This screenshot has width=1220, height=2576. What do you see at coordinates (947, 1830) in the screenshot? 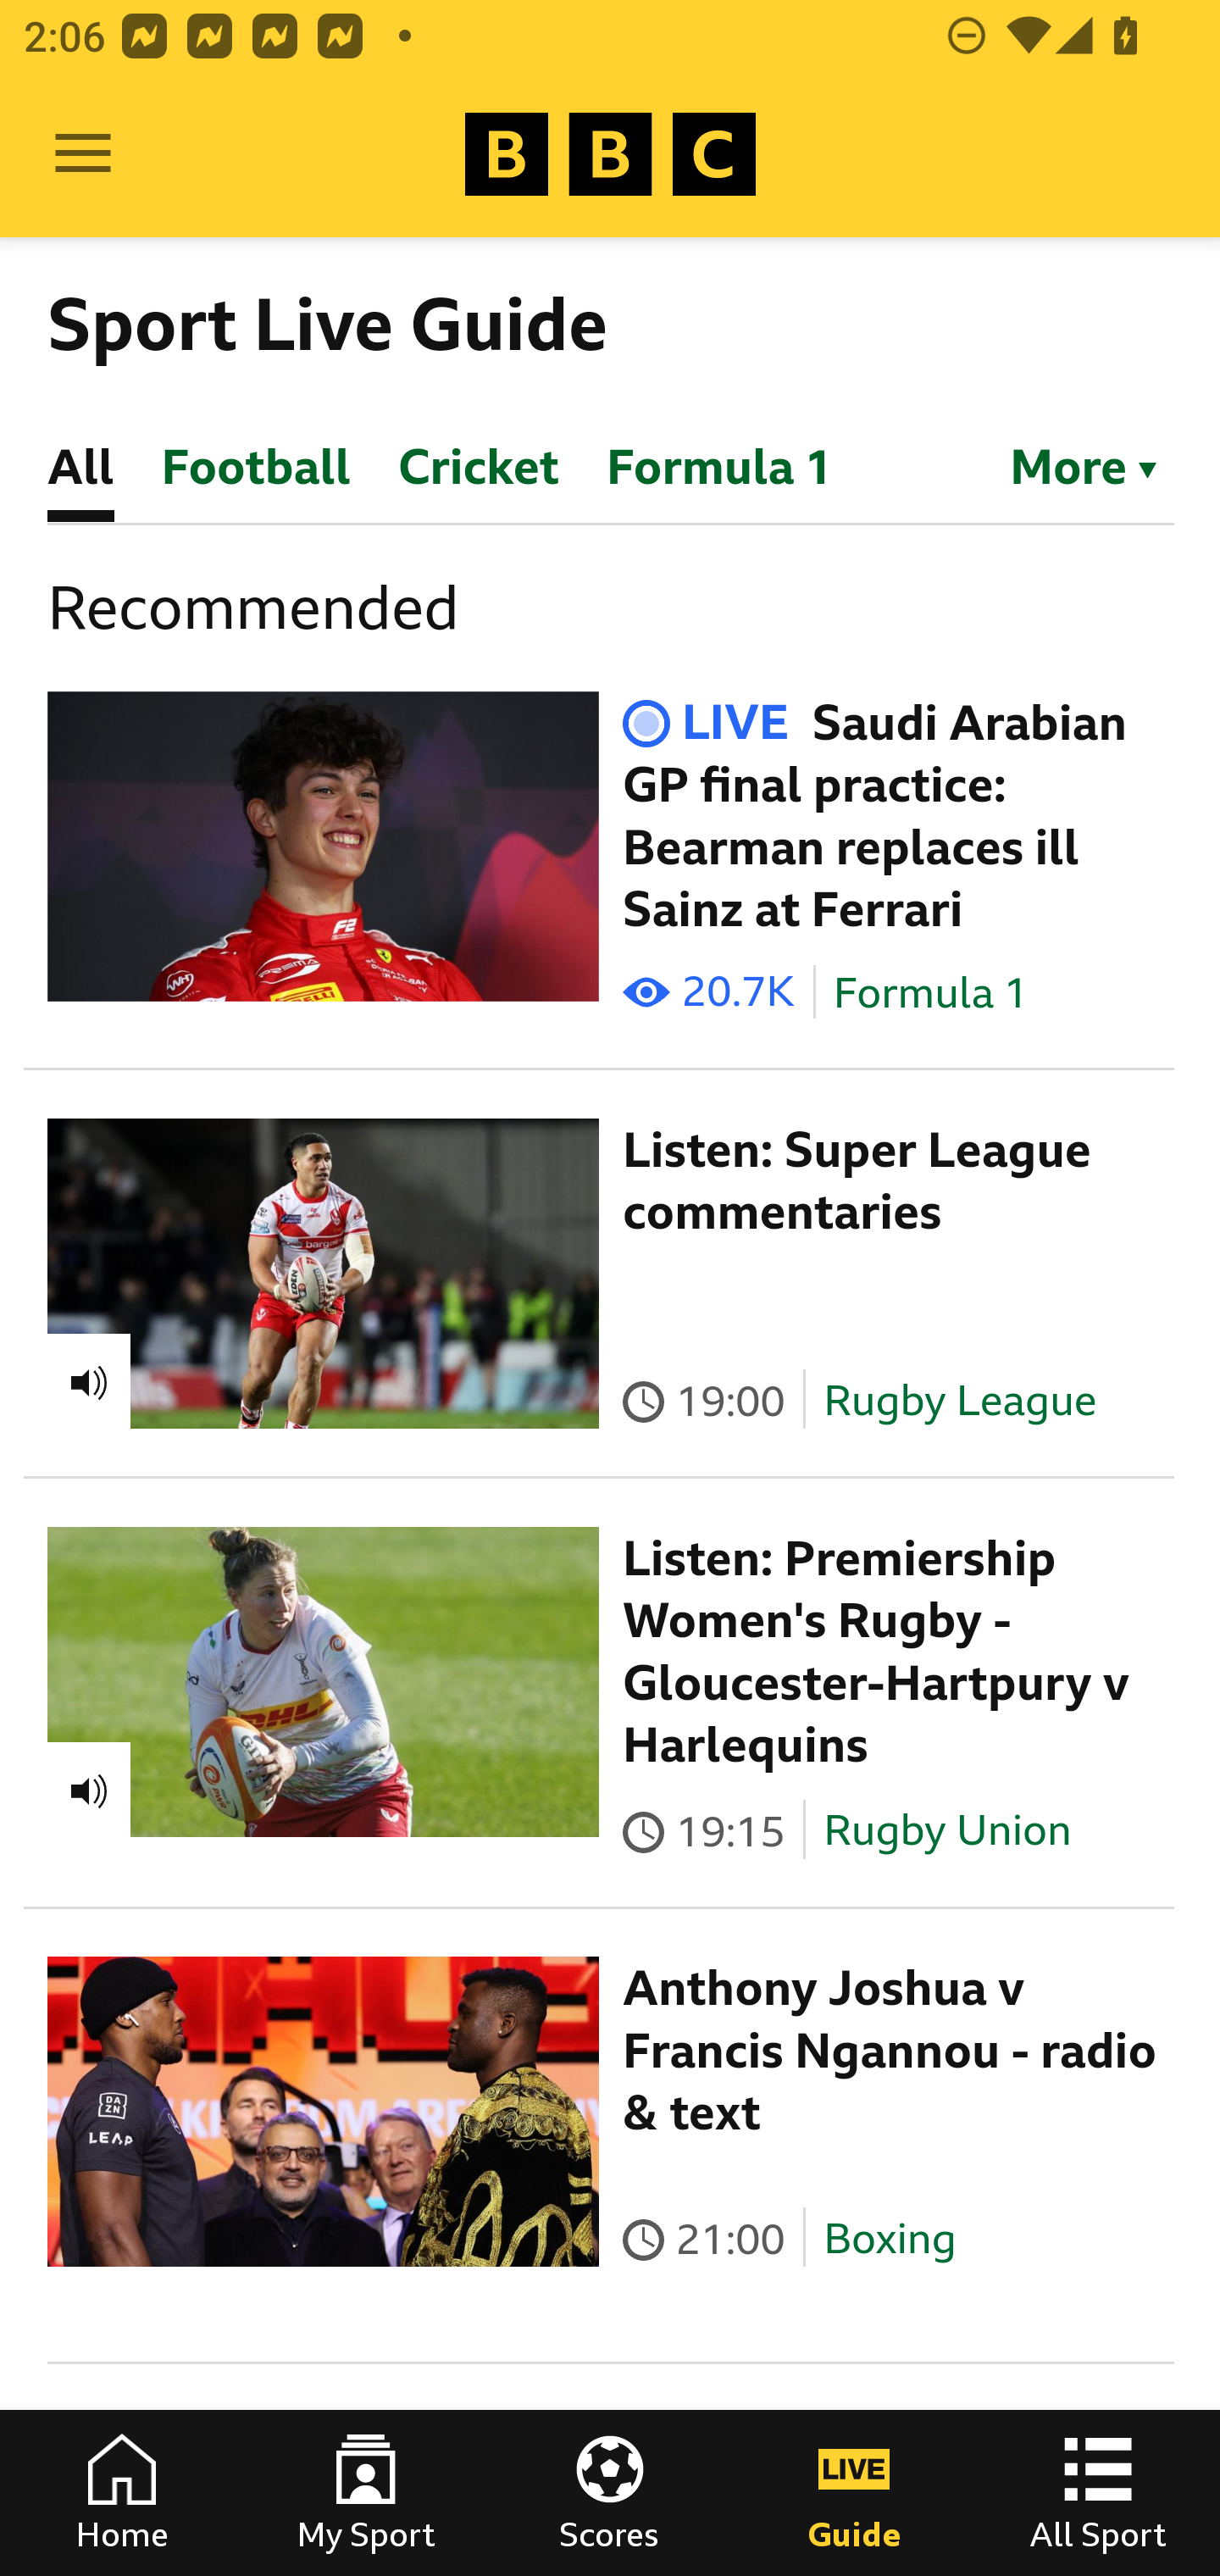
I see `Rugby Union` at bounding box center [947, 1830].